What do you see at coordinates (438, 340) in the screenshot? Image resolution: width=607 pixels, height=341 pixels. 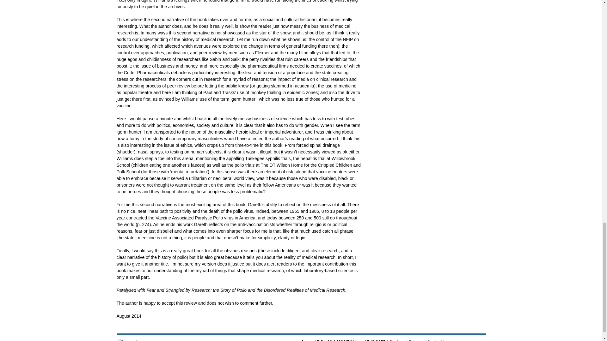 I see `Contact Us` at bounding box center [438, 340].